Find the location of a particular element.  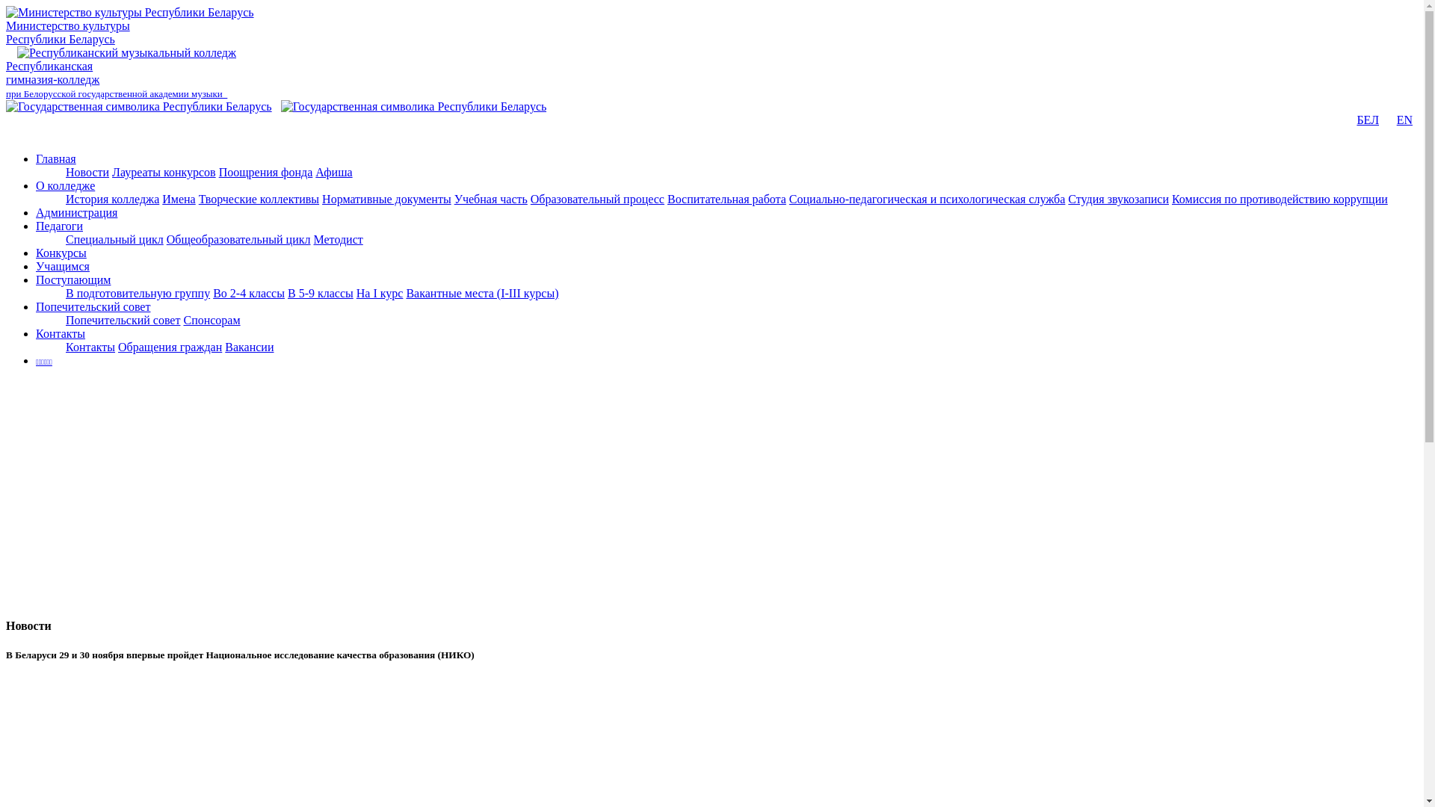

EN is located at coordinates (1410, 191).